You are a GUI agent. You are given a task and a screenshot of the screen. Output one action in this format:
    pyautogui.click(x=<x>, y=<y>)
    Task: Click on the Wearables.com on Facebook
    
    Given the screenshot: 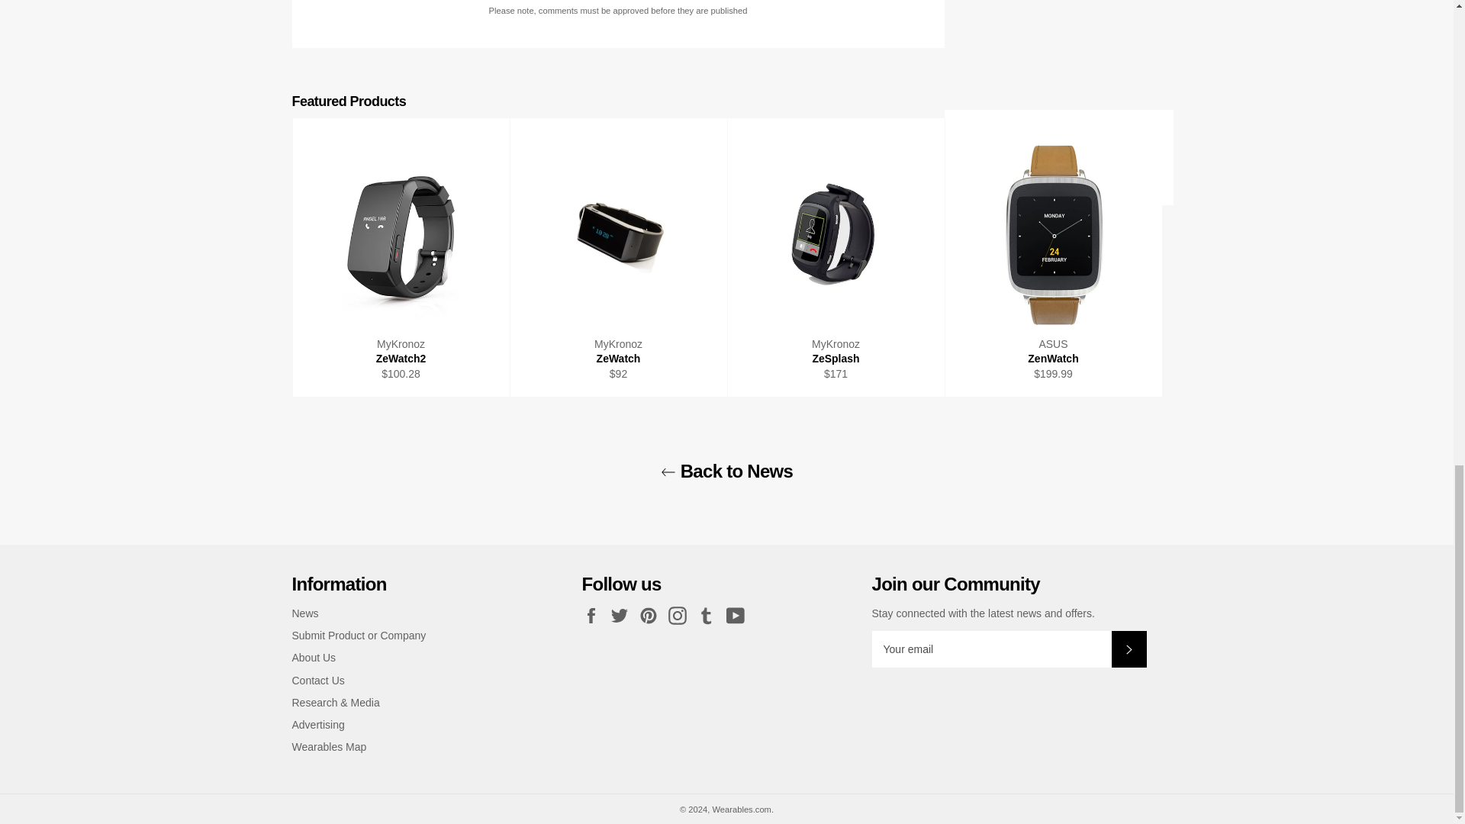 What is the action you would take?
    pyautogui.click(x=594, y=615)
    